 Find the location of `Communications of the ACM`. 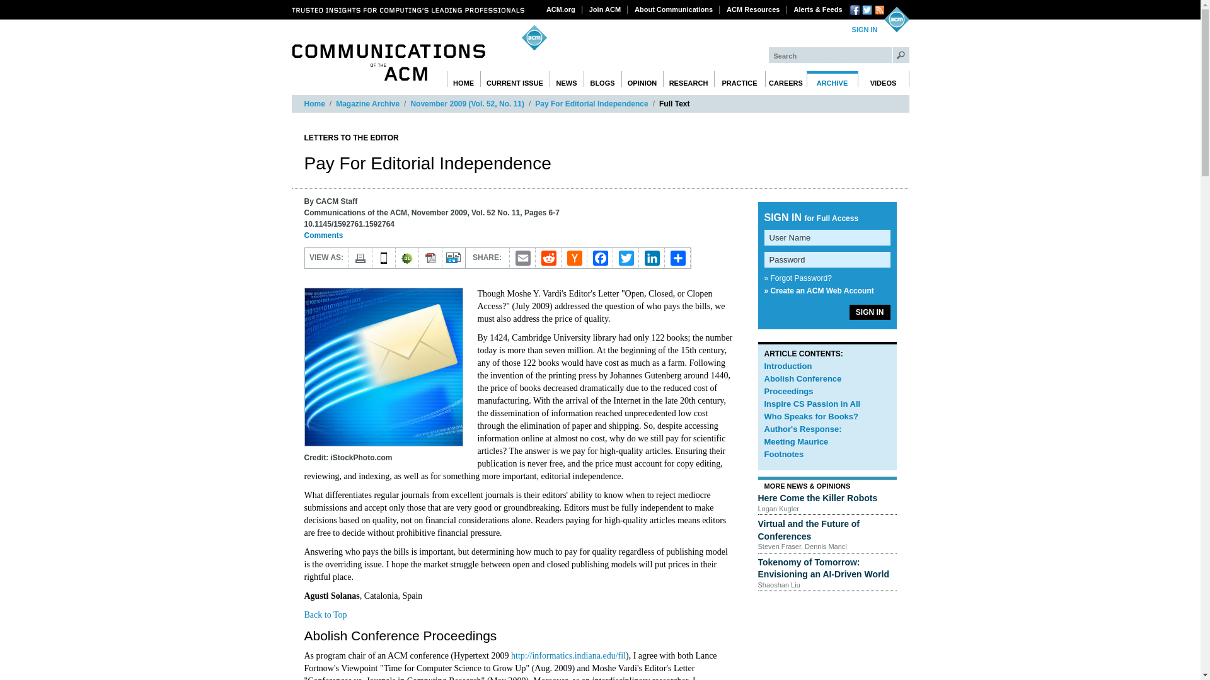

Communications of the ACM is located at coordinates (388, 62).